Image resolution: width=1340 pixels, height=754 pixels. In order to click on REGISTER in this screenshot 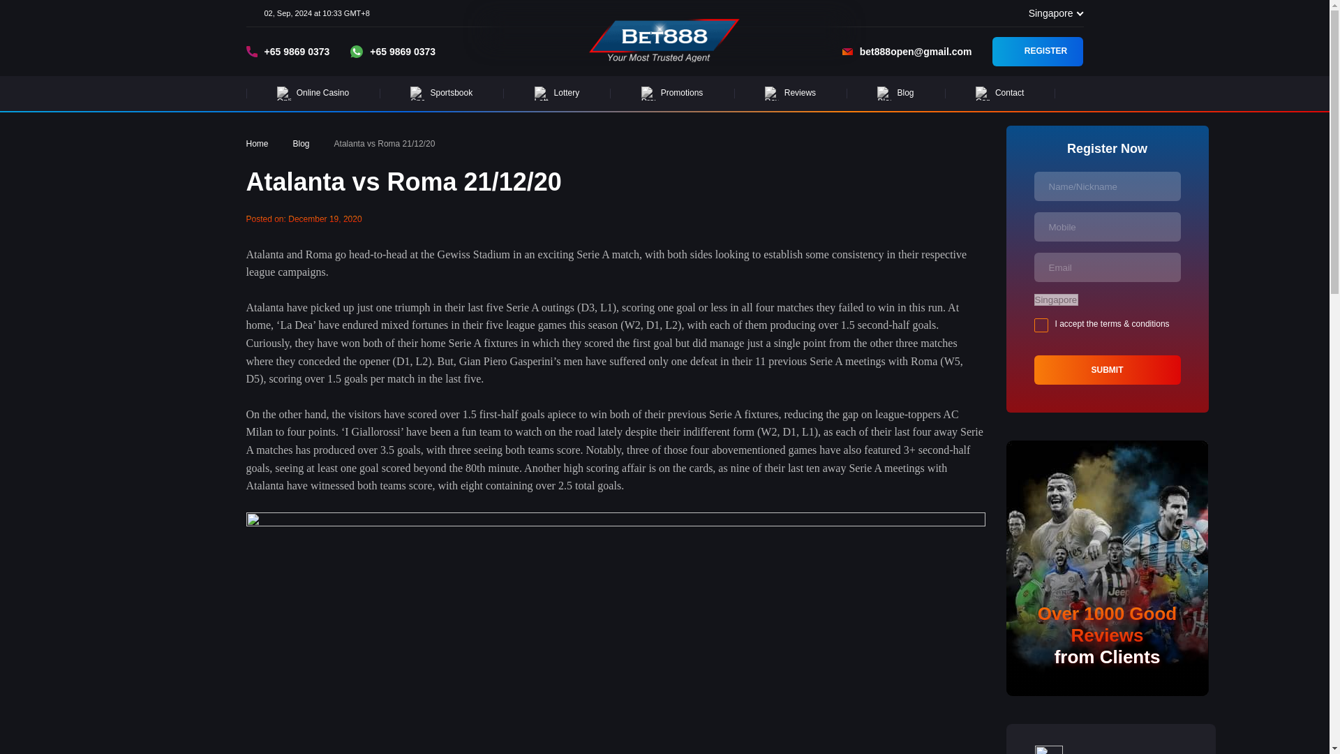, I will do `click(1037, 52)`.